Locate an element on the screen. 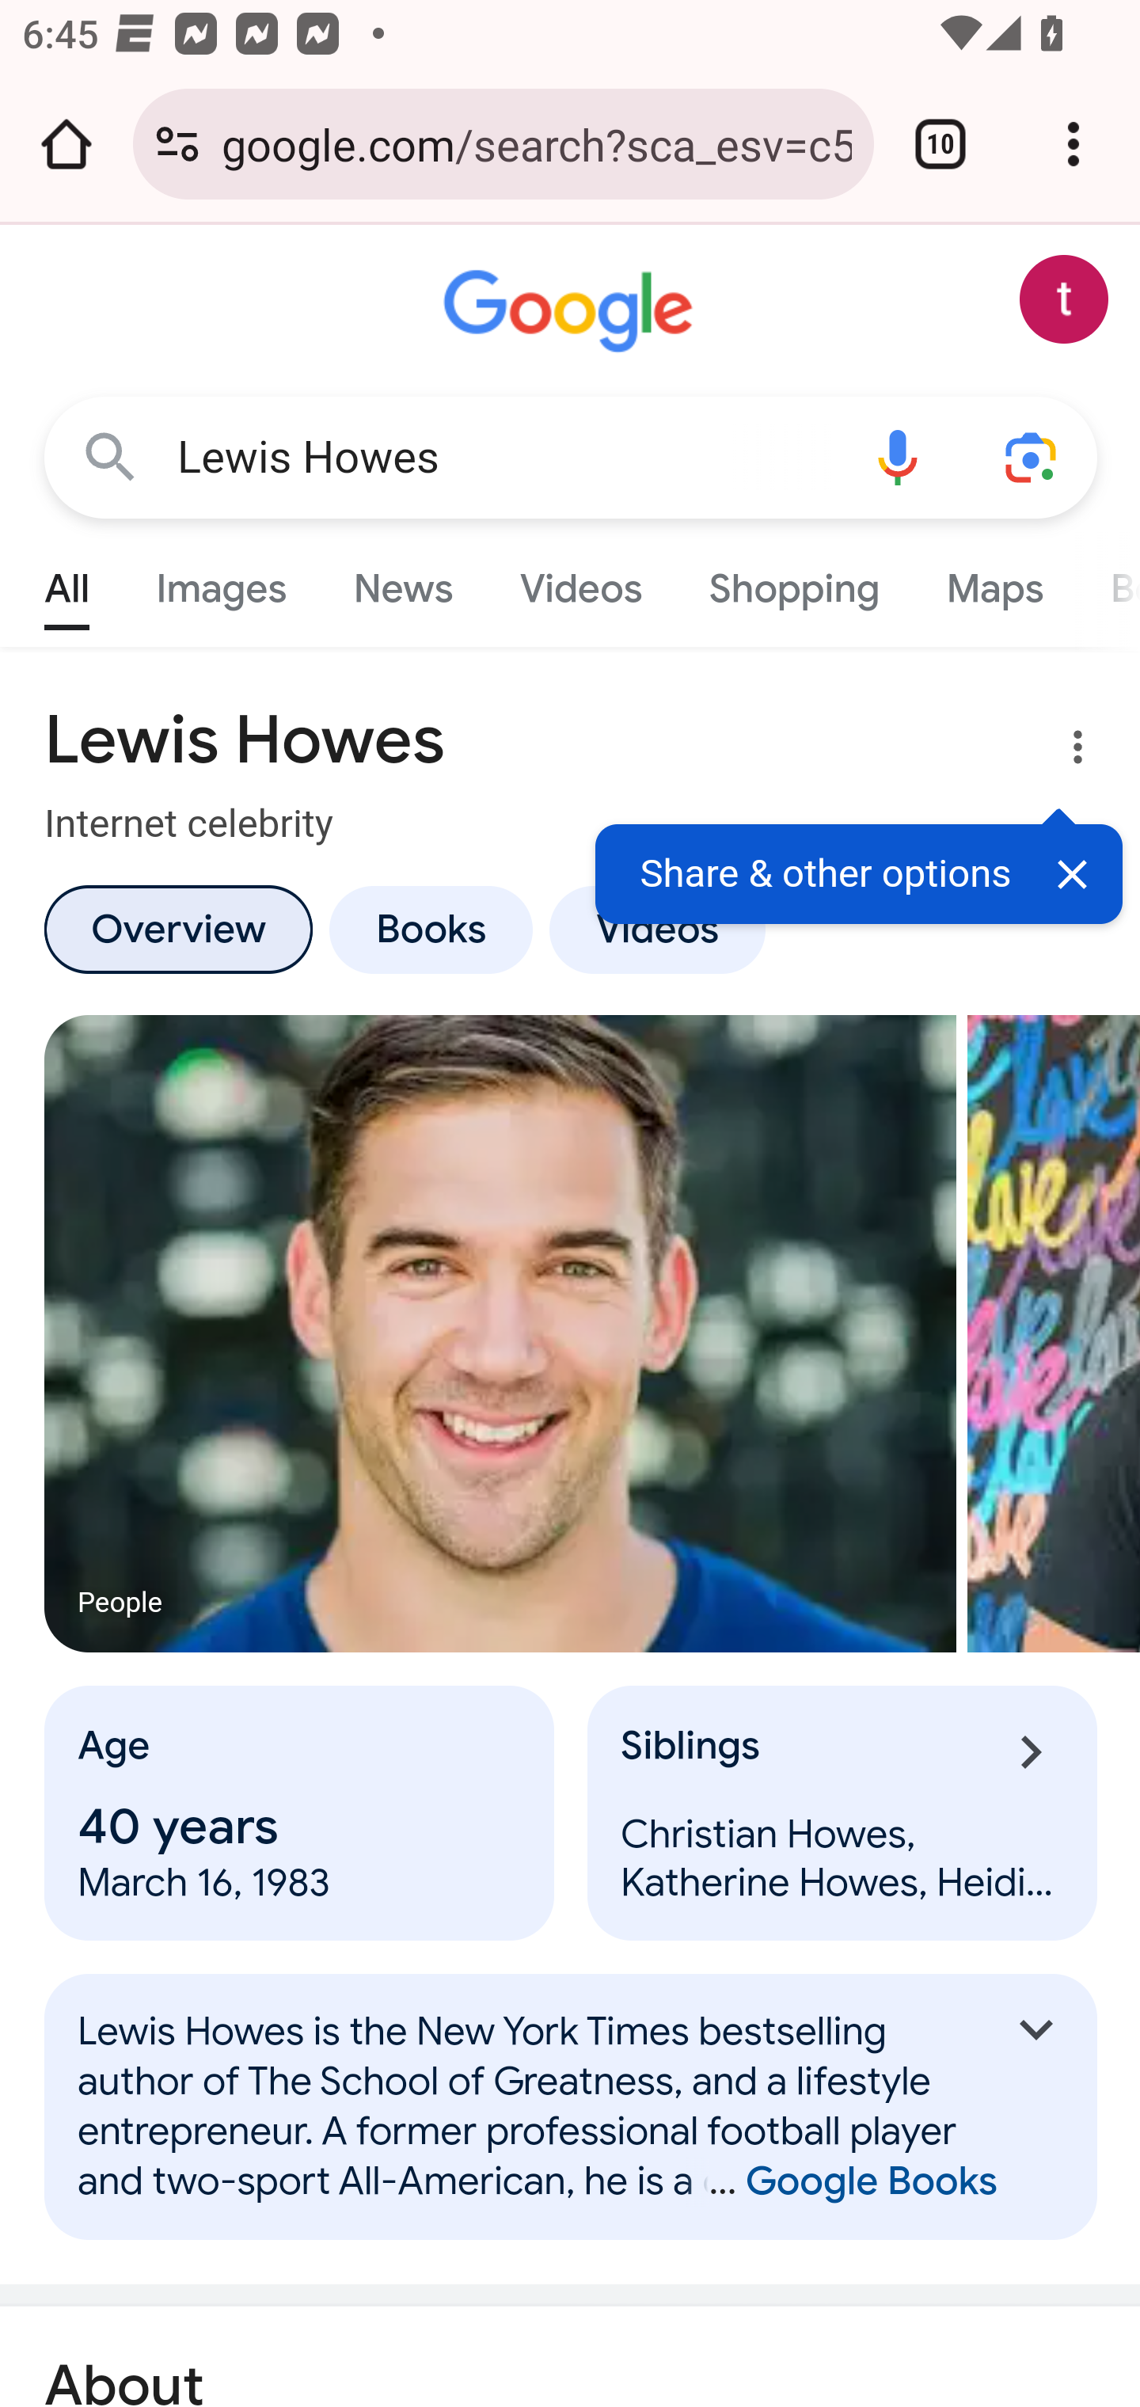 Image resolution: width=1140 pixels, height=2407 pixels. More options is located at coordinates (1059, 752).